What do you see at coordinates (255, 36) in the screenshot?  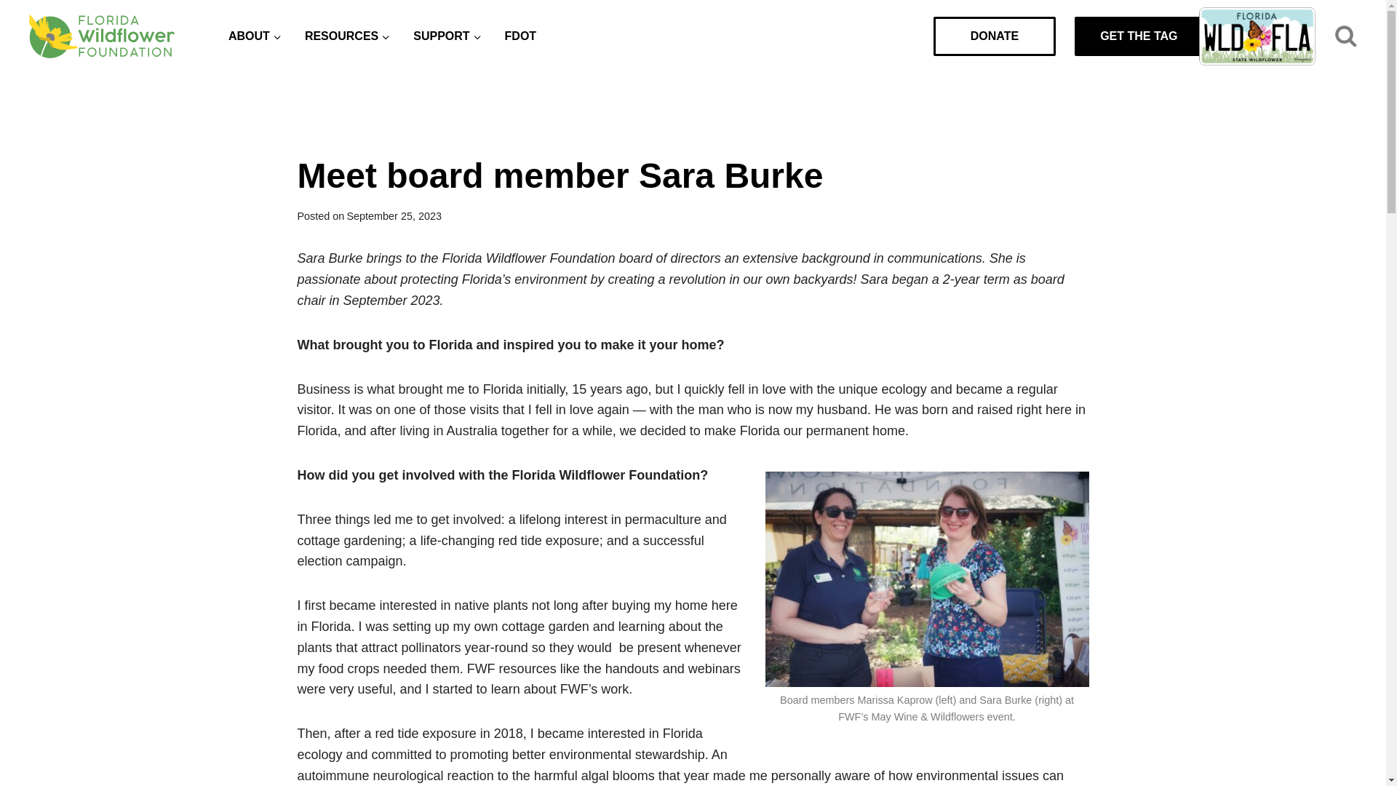 I see `ABOUT` at bounding box center [255, 36].